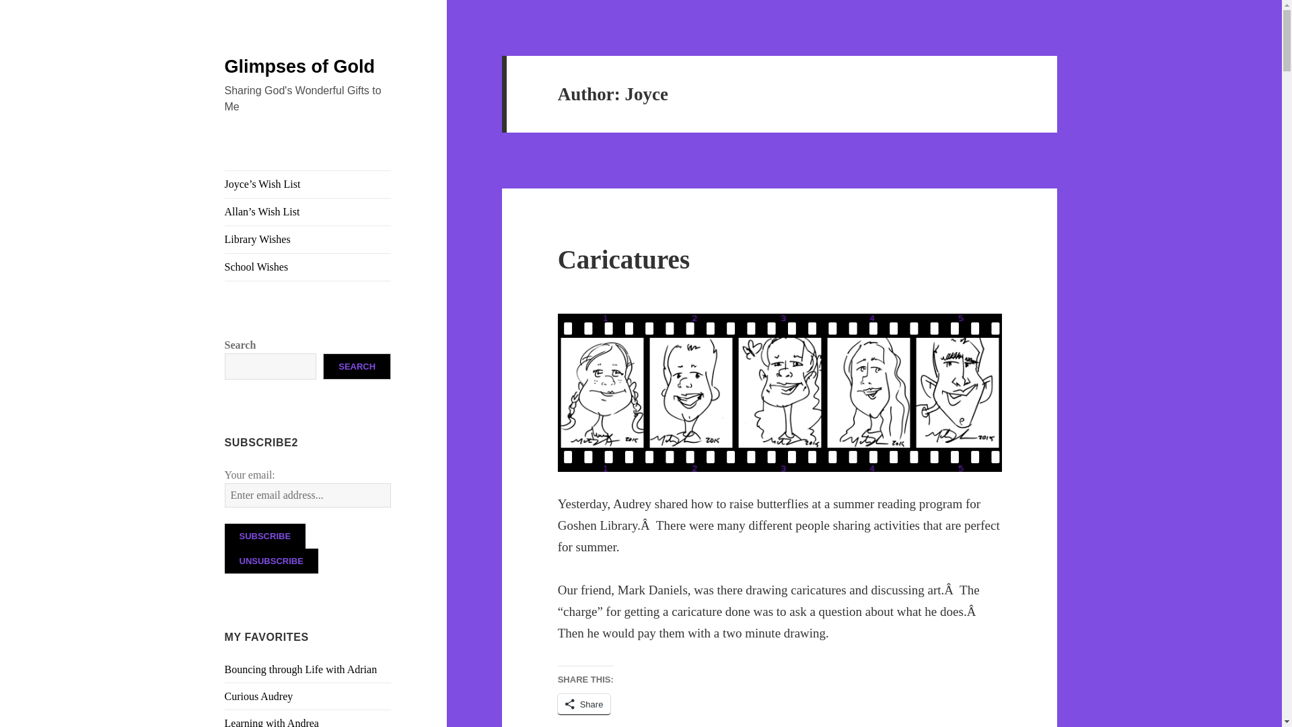 The width and height of the screenshot is (1292, 727). Describe the element at coordinates (265, 536) in the screenshot. I see `Subscribe` at that location.